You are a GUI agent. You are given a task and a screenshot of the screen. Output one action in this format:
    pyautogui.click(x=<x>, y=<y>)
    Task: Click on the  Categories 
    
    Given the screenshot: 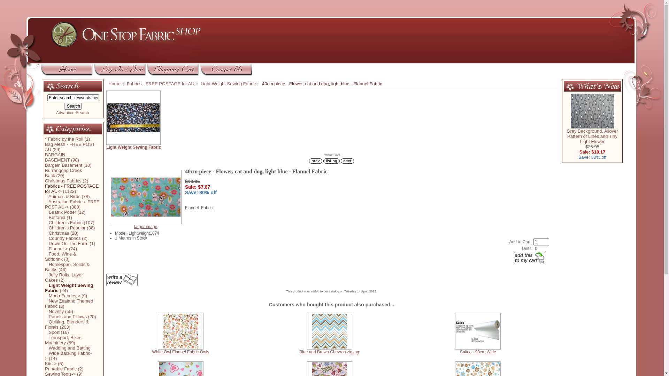 What is the action you would take?
    pyautogui.click(x=68, y=129)
    